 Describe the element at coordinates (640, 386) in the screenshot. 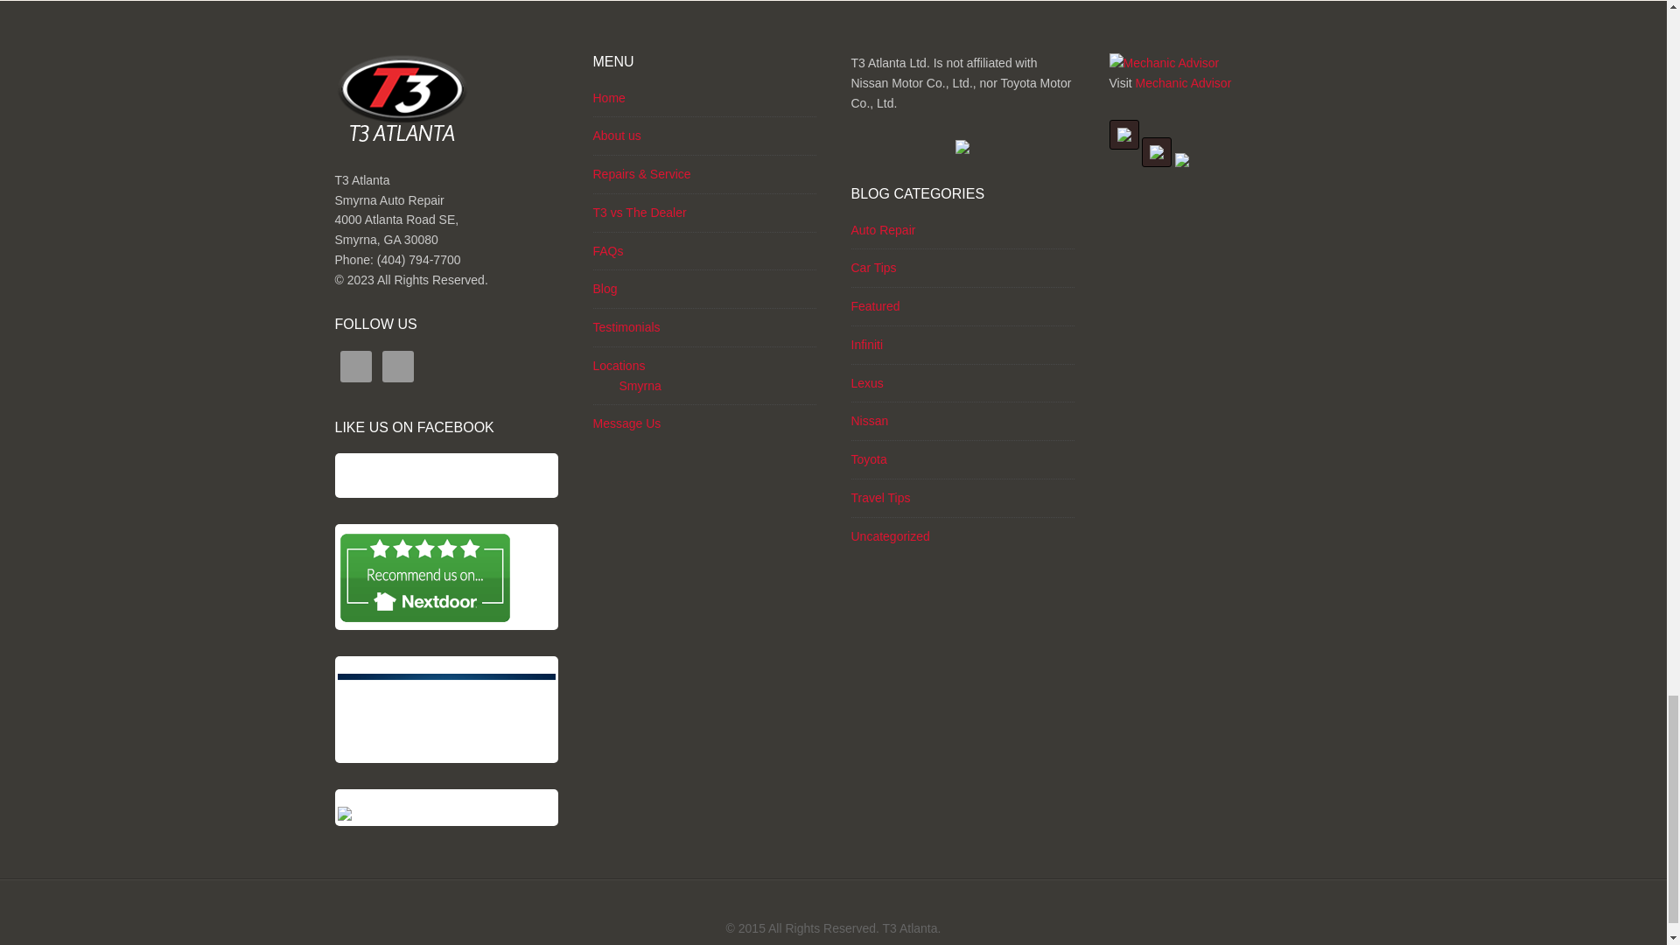

I see `Smyrna` at that location.